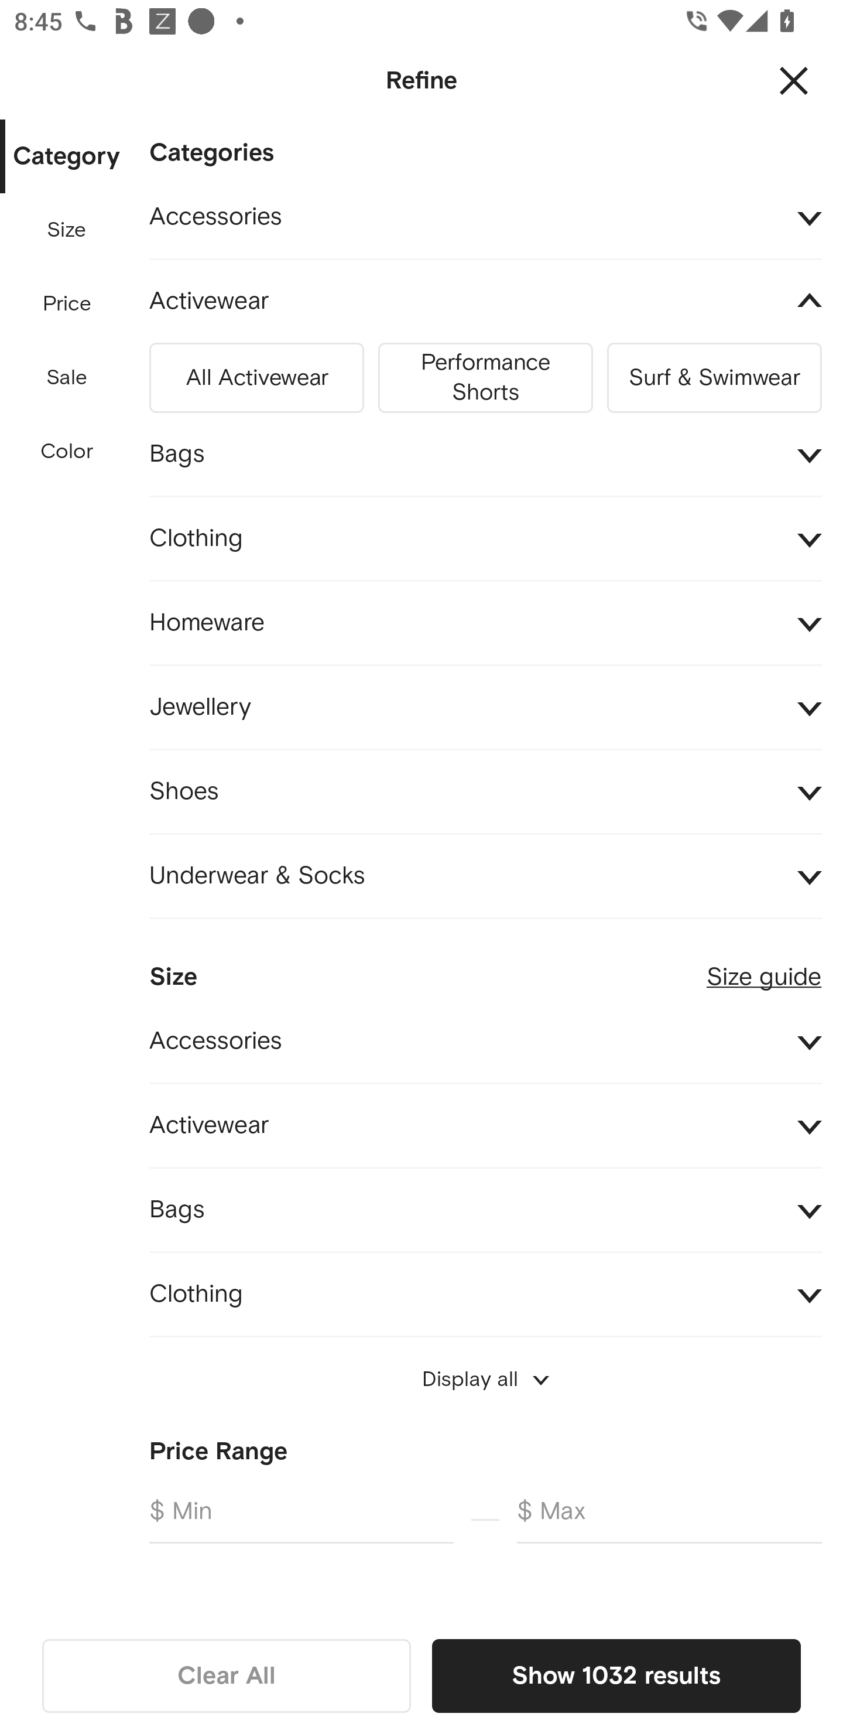 The image size is (843, 1734). What do you see at coordinates (714, 374) in the screenshot?
I see `Surf & Swimwear` at bounding box center [714, 374].